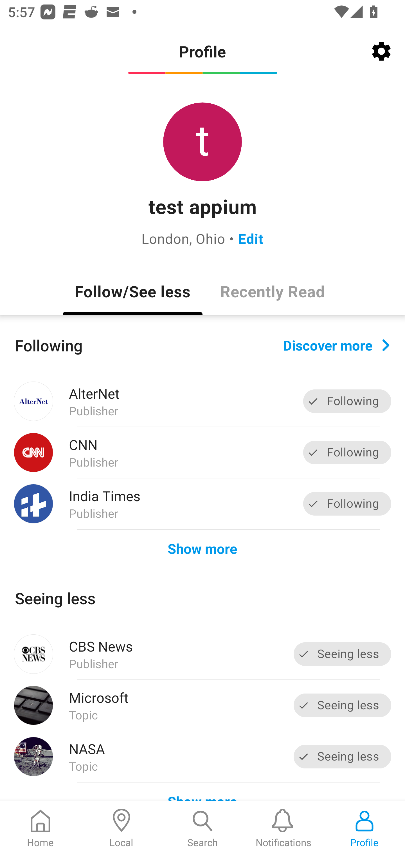 This screenshot has height=856, width=405. Describe the element at coordinates (343, 654) in the screenshot. I see `Seeing less` at that location.